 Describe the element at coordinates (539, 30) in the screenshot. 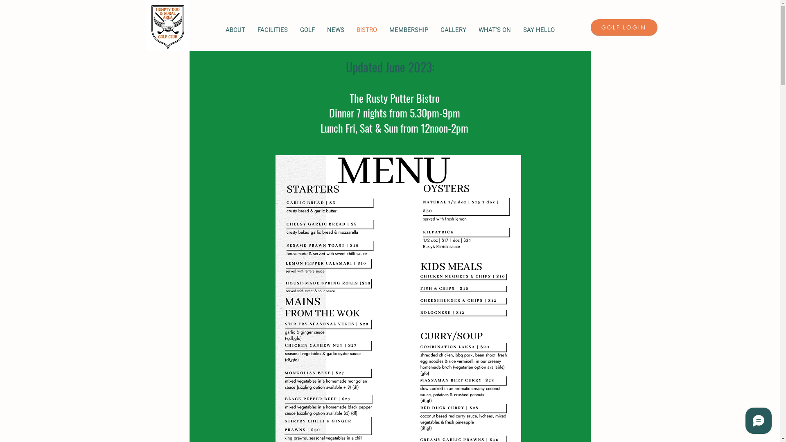

I see `SAY HELLO` at that location.